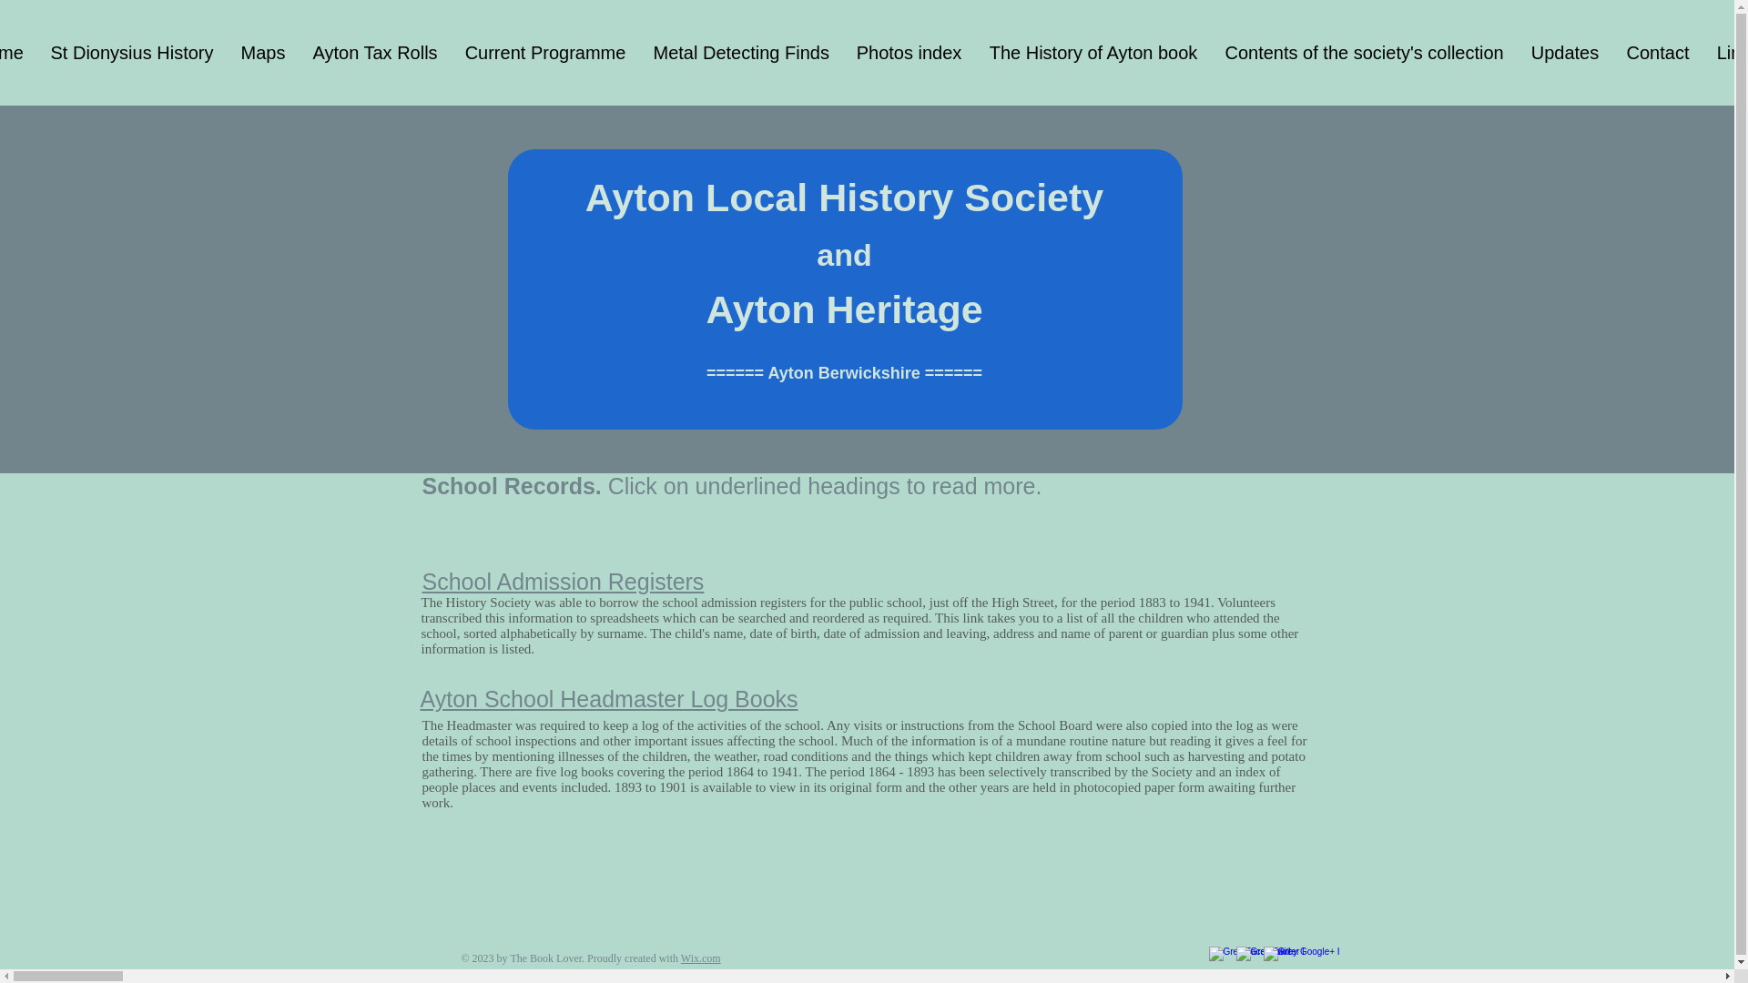 Image resolution: width=1748 pixels, height=983 pixels. What do you see at coordinates (544, 53) in the screenshot?
I see `Current Programme` at bounding box center [544, 53].